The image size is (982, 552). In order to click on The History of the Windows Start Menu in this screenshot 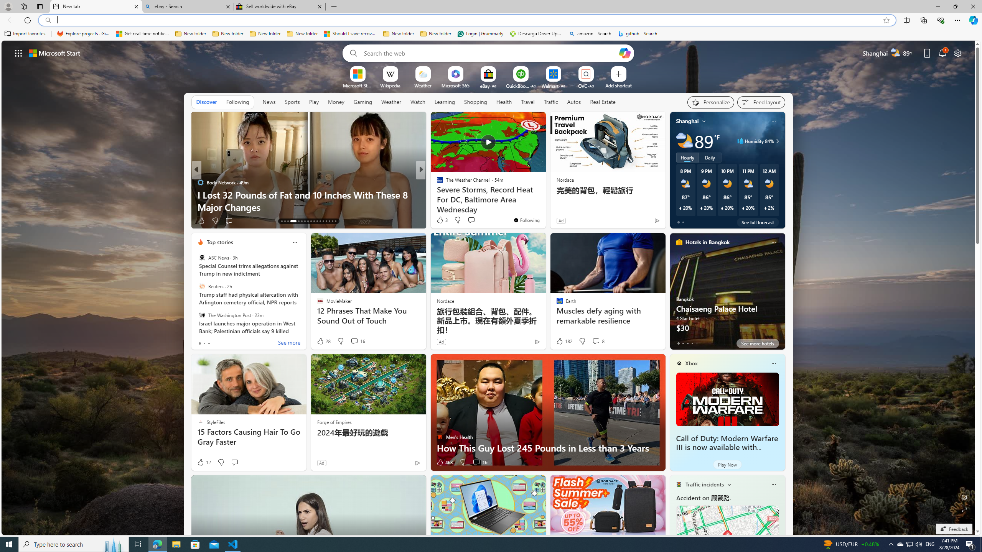, I will do `click(544, 207)`.